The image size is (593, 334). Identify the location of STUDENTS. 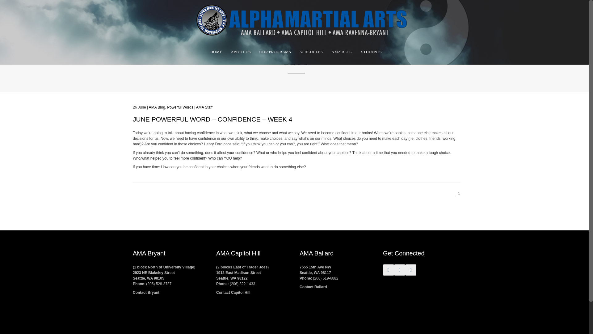
(371, 16).